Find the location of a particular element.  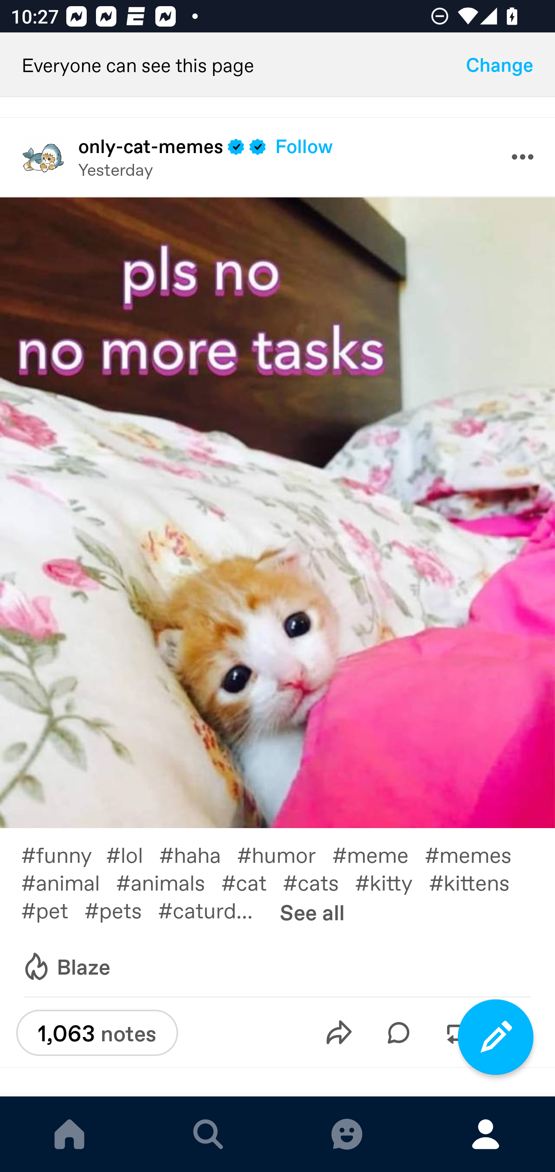

Blaze Blaze Blaze is located at coordinates (66, 967).